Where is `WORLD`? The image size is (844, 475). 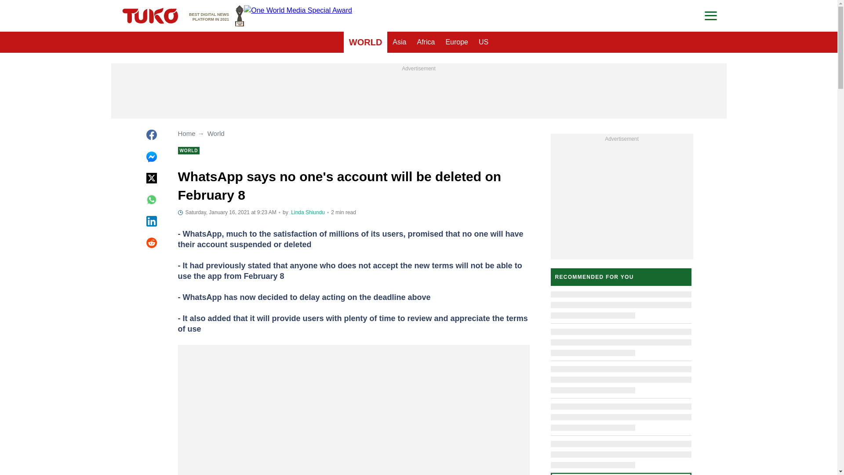
WORLD is located at coordinates (365, 42).